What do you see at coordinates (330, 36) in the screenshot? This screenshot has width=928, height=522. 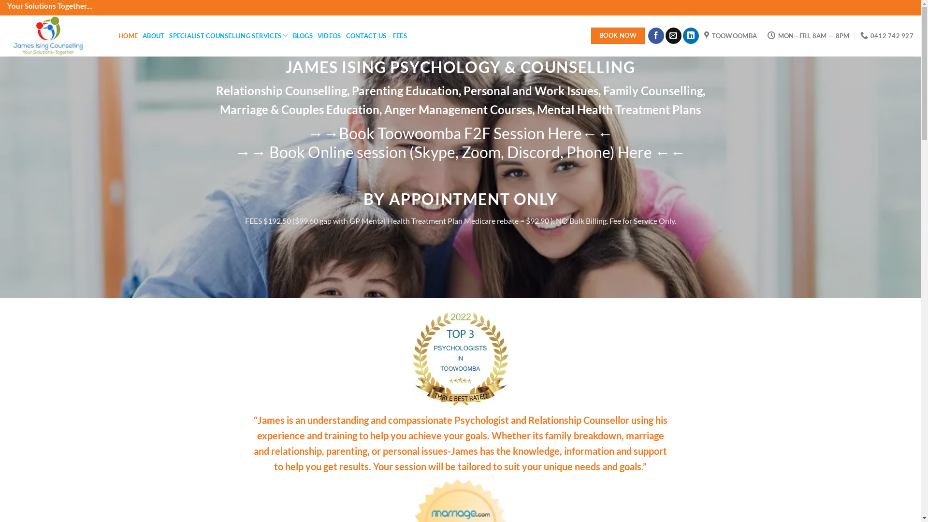 I see `VIDEOS` at bounding box center [330, 36].